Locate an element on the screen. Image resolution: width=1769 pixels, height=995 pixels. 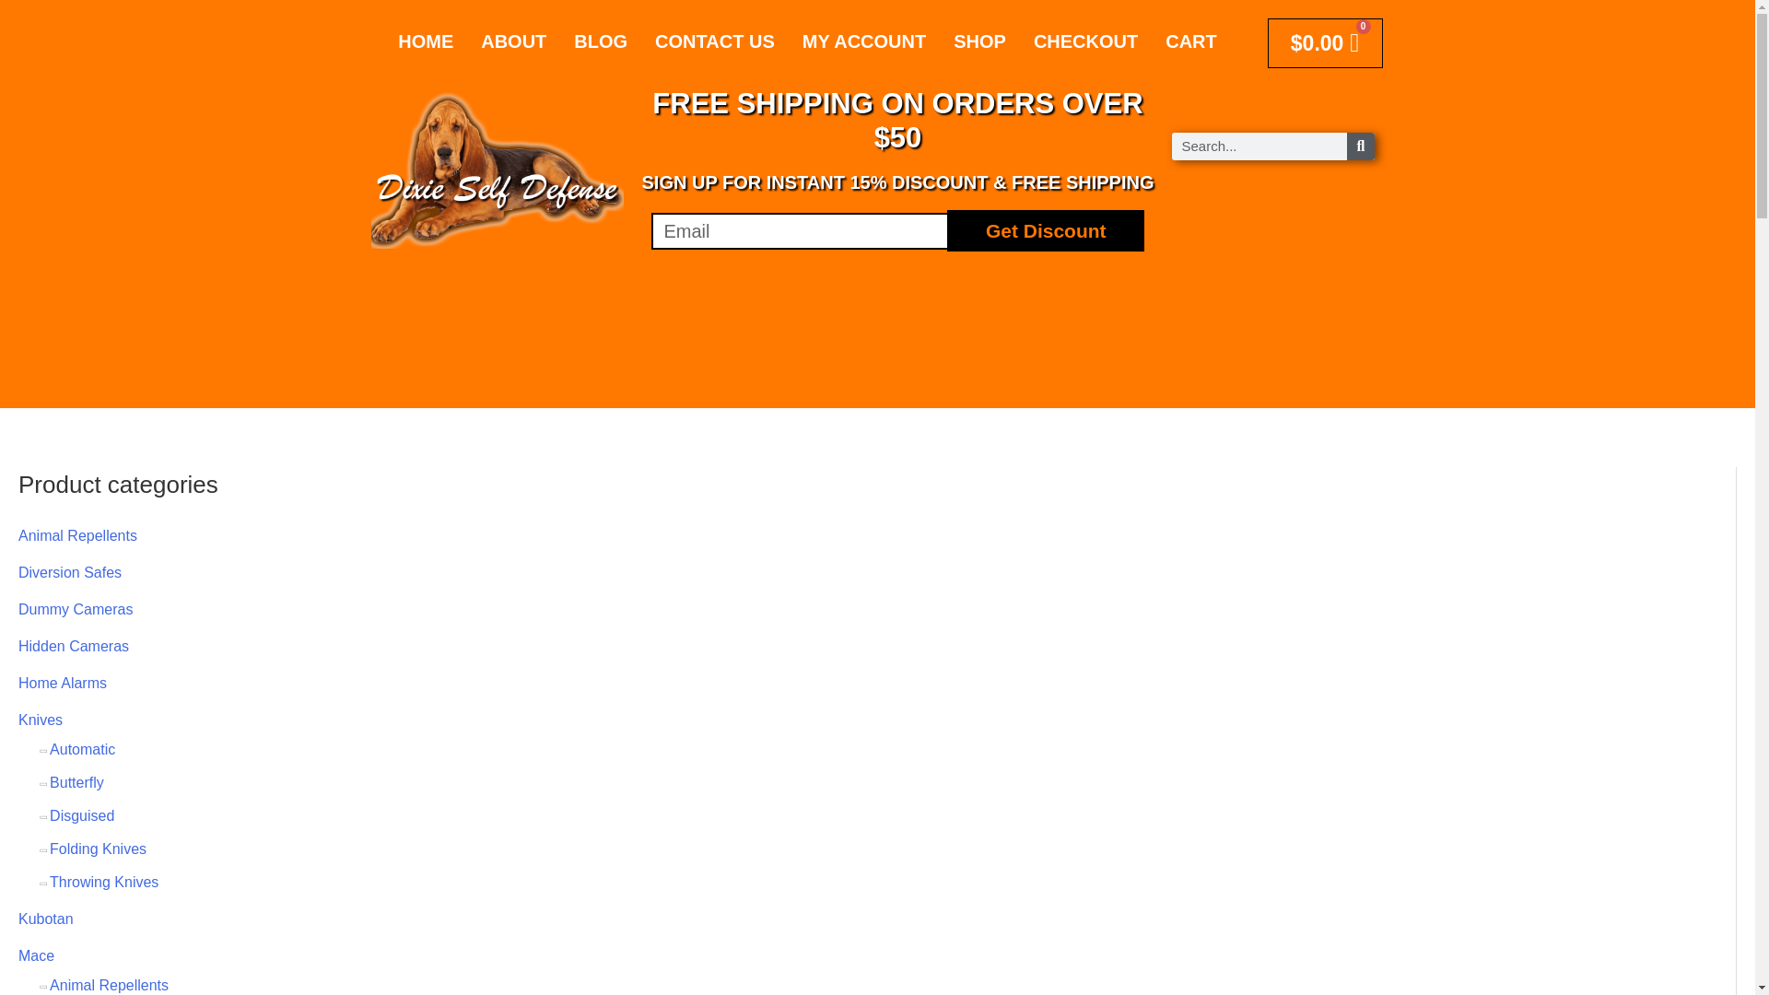
MY ACCOUNT is located at coordinates (864, 41).